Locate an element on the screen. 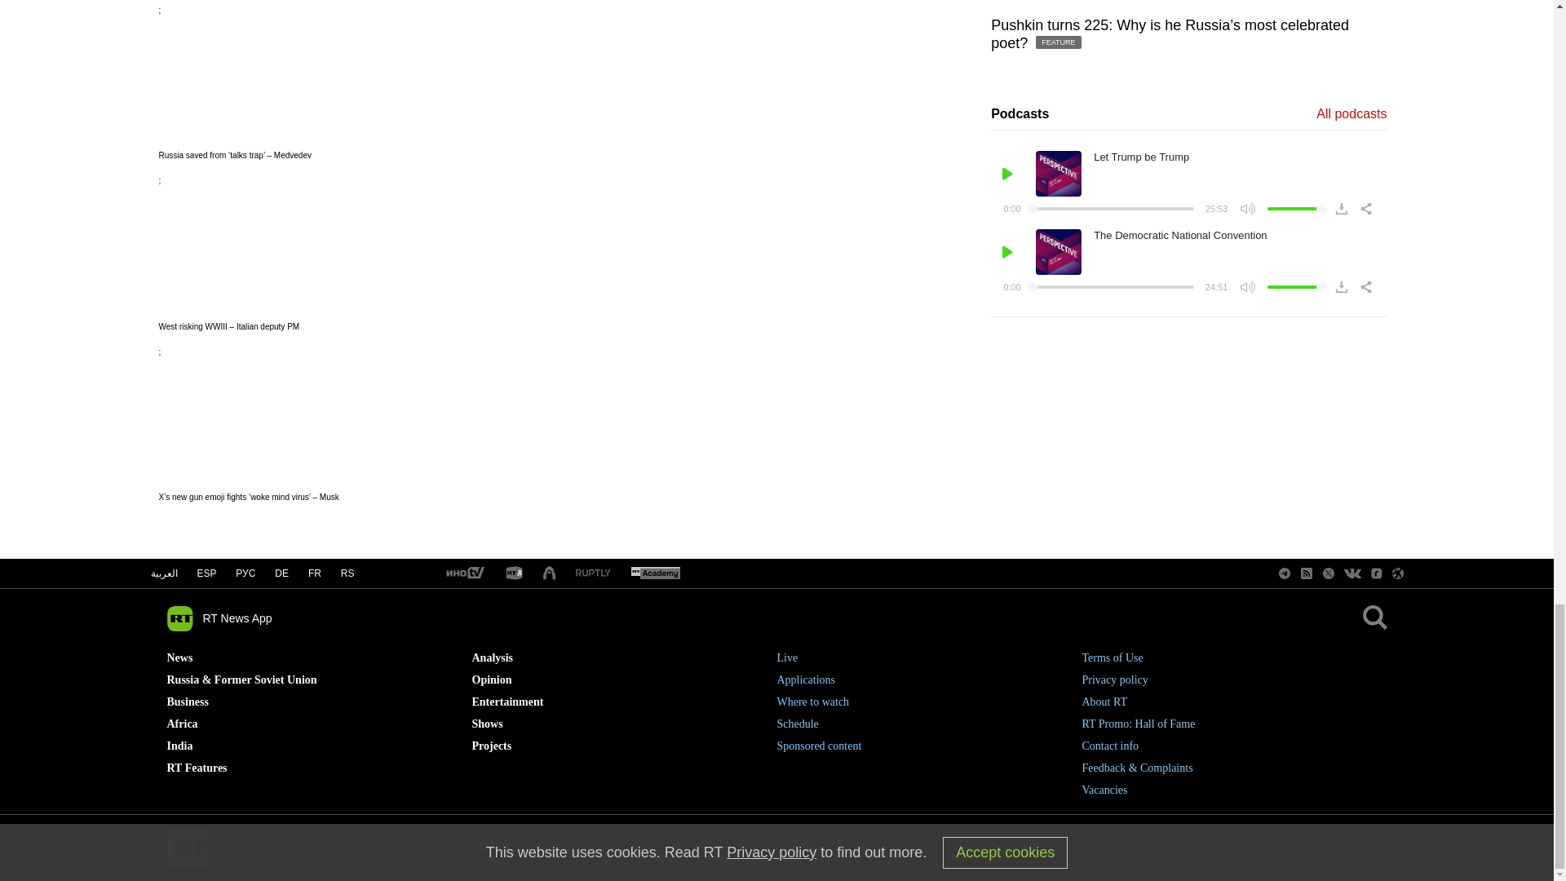 Image resolution: width=1566 pixels, height=881 pixels. RT  is located at coordinates (514, 573).